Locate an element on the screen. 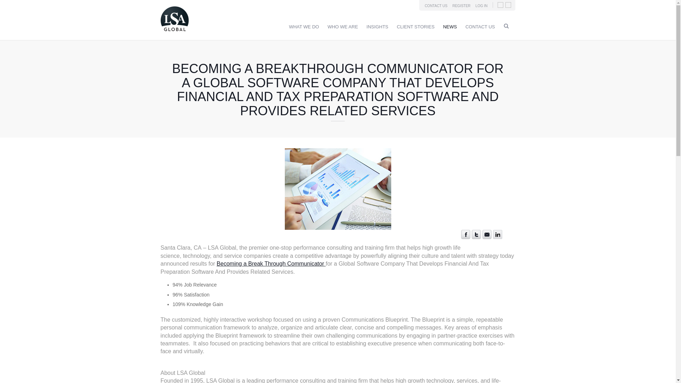 Image resolution: width=681 pixels, height=383 pixels. Insights is located at coordinates (377, 27).